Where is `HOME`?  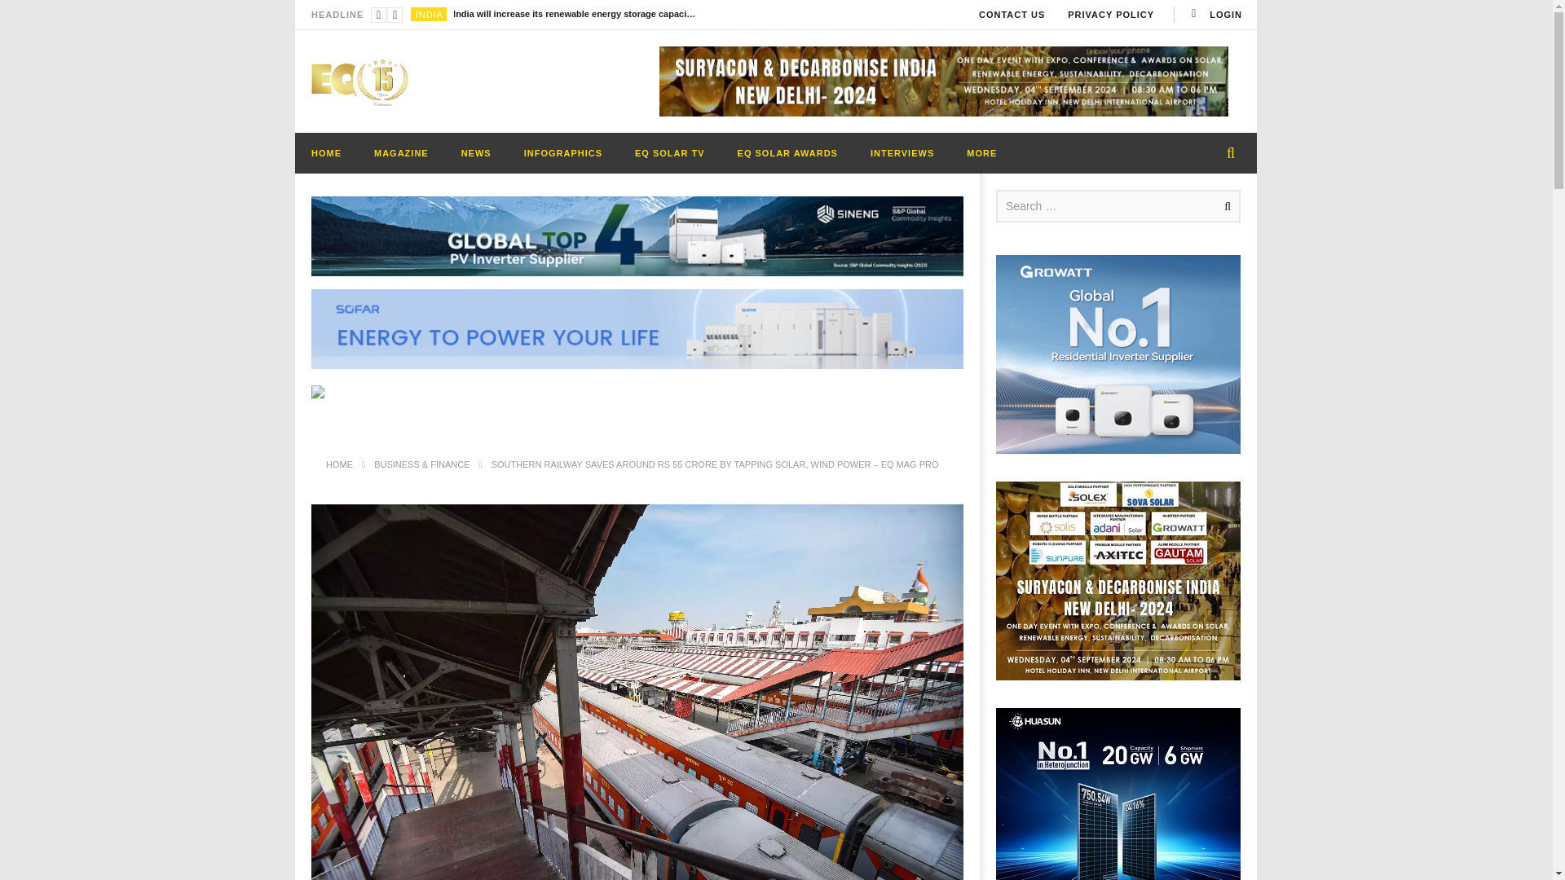
HOME is located at coordinates (326, 153).